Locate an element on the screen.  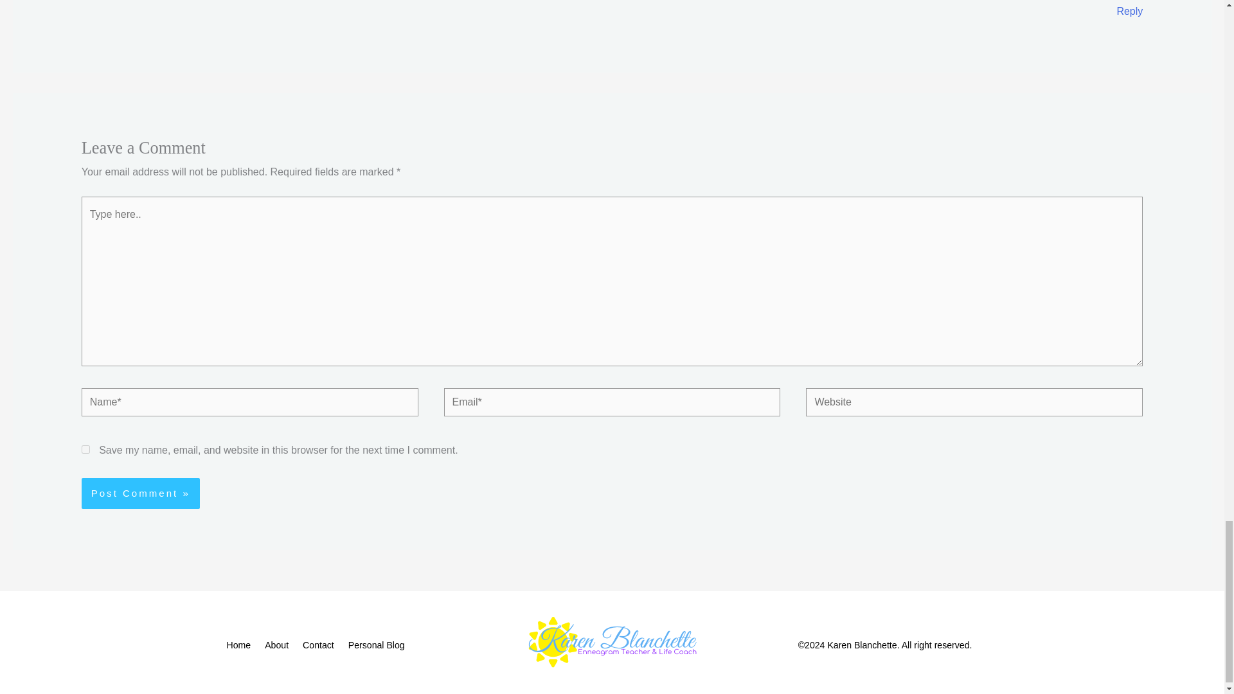
Home is located at coordinates (243, 645).